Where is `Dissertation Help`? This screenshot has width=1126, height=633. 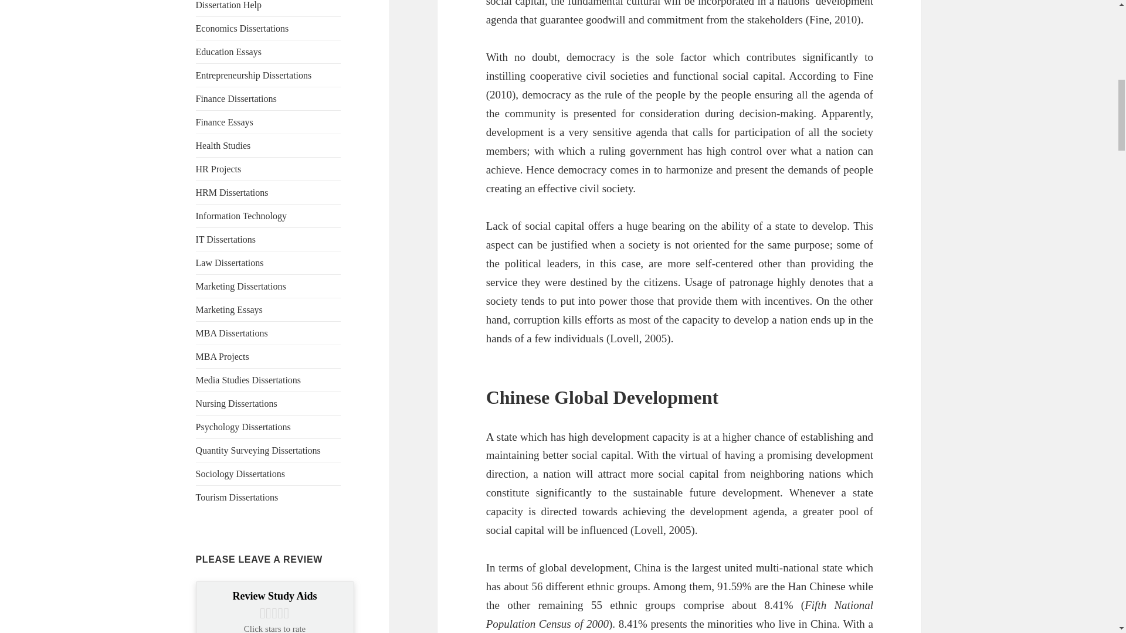 Dissertation Help is located at coordinates (229, 5).